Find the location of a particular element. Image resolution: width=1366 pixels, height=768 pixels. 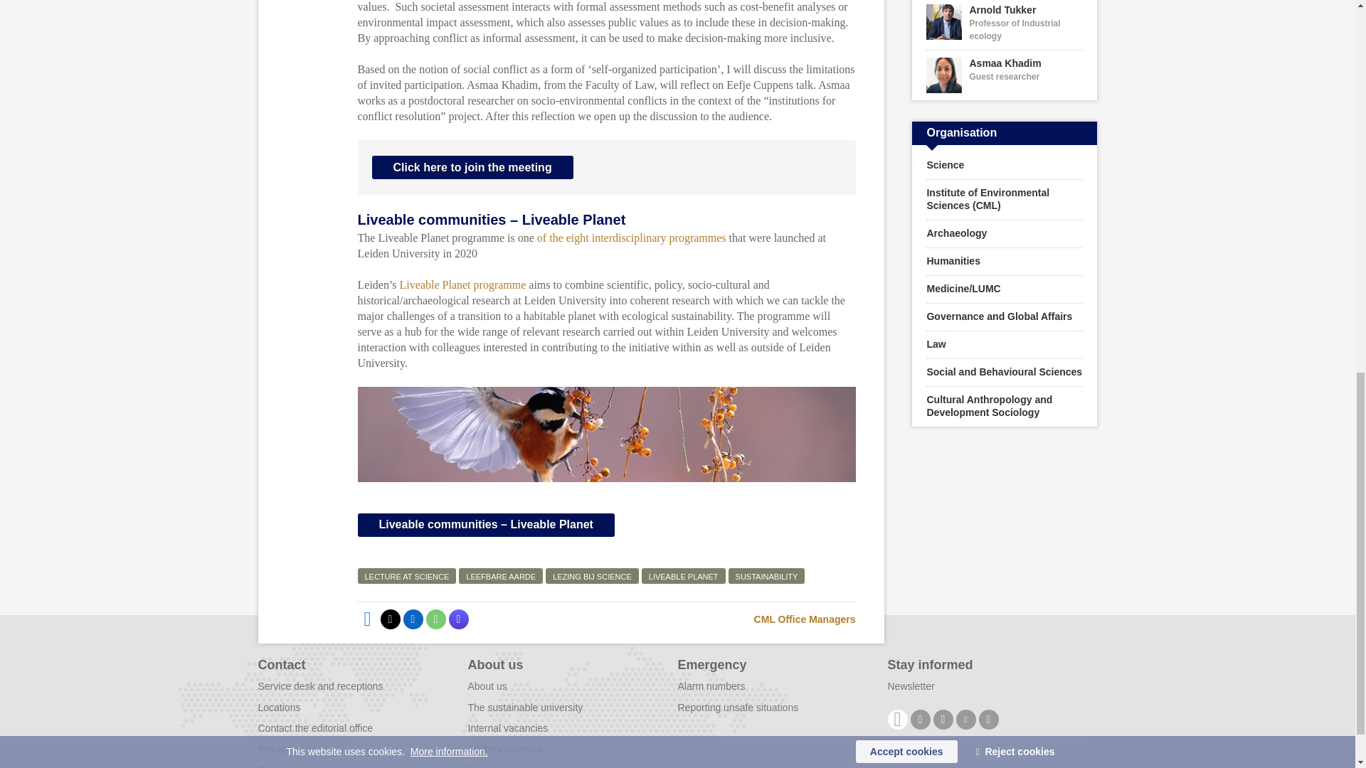

LEEFBARE AARDE is located at coordinates (501, 576).